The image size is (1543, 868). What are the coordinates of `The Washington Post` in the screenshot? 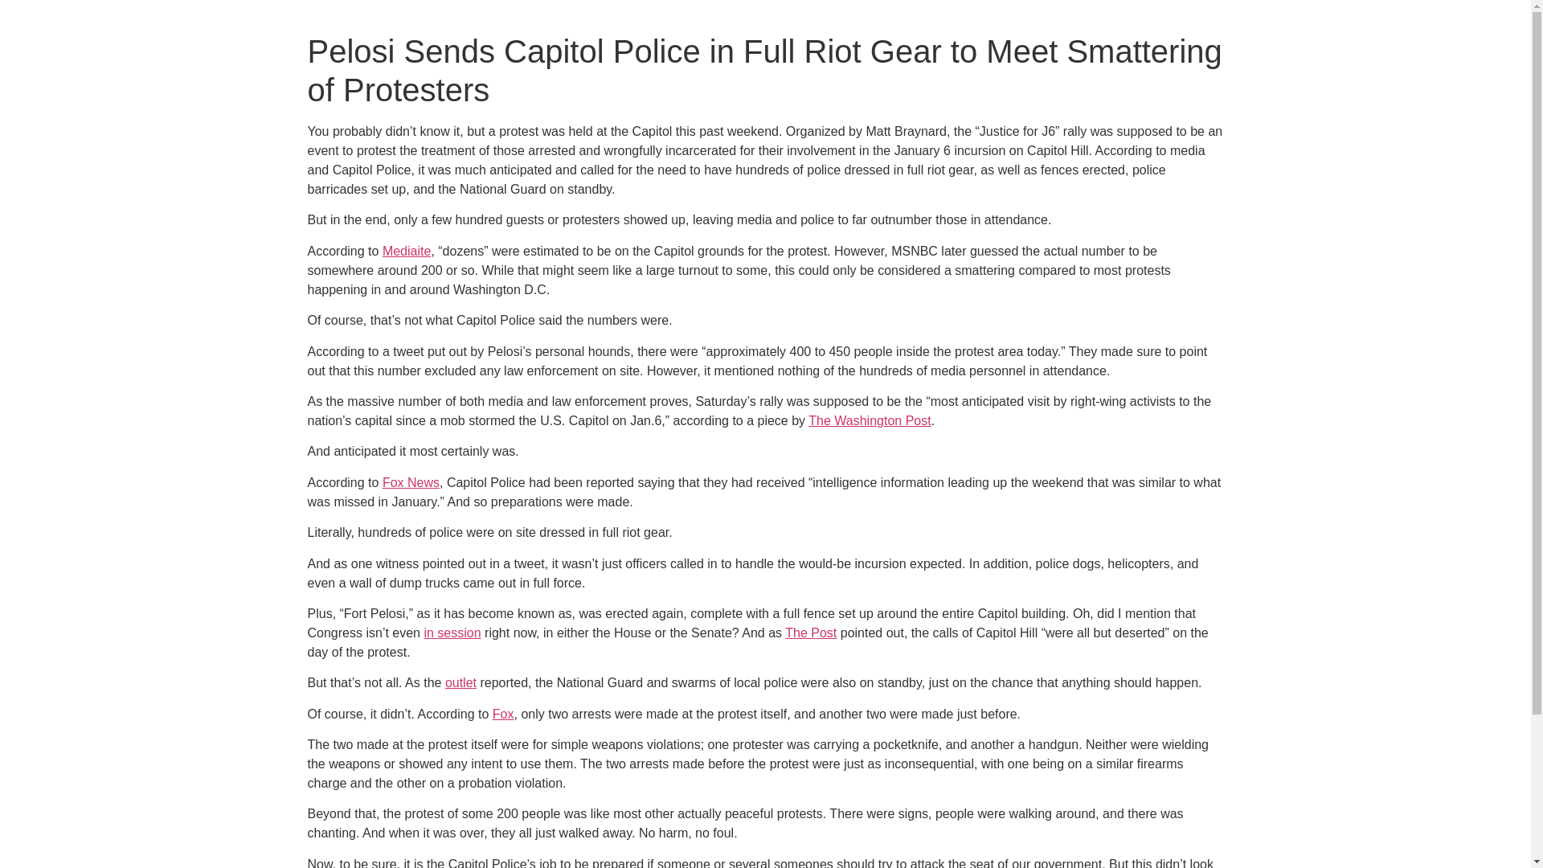 It's located at (870, 421).